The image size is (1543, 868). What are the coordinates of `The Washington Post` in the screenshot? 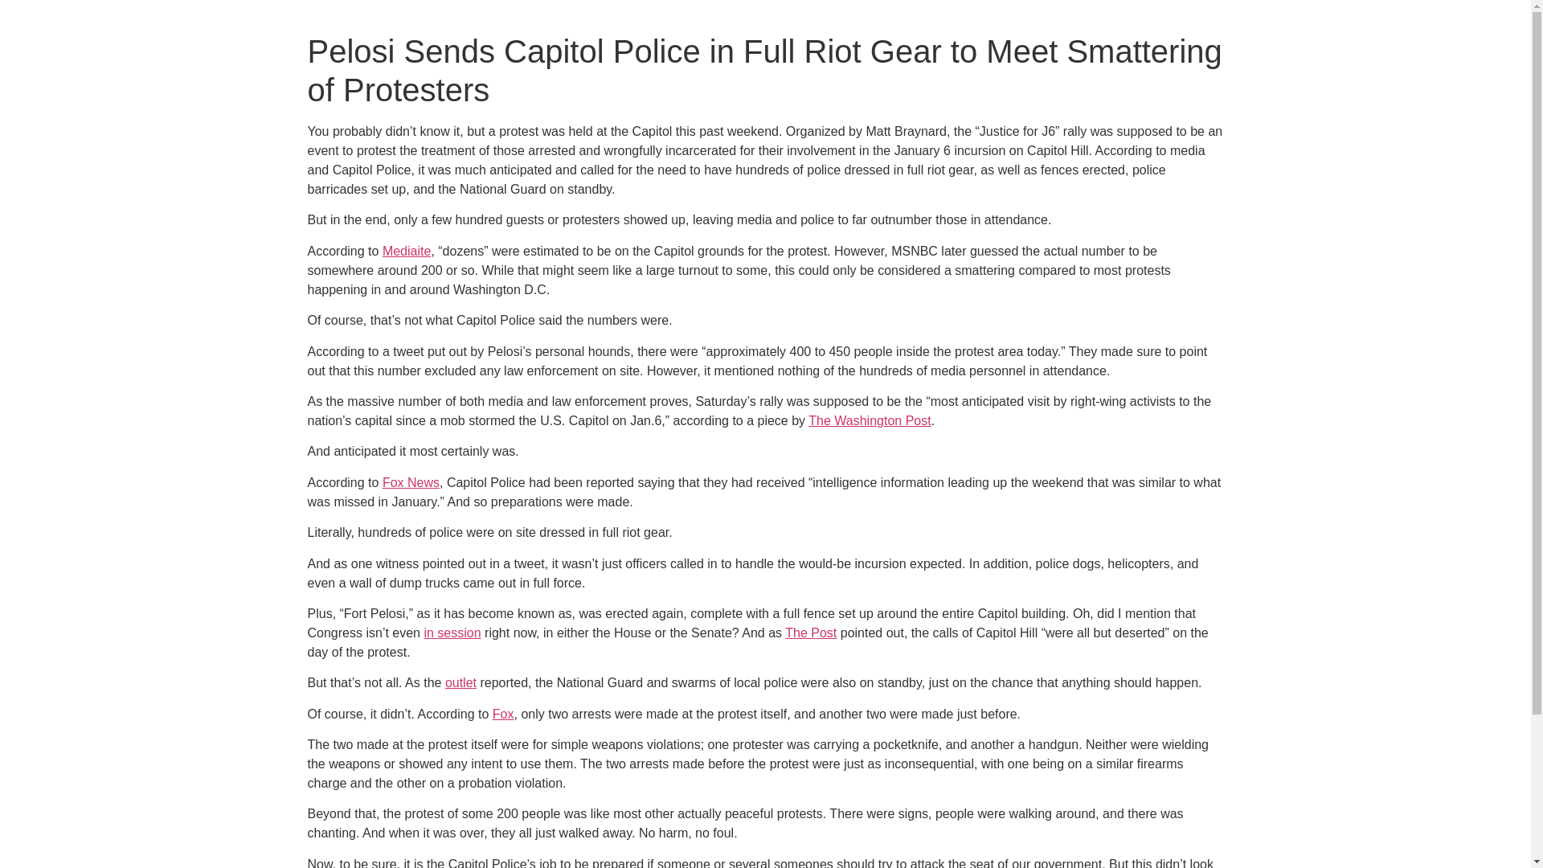 It's located at (870, 421).